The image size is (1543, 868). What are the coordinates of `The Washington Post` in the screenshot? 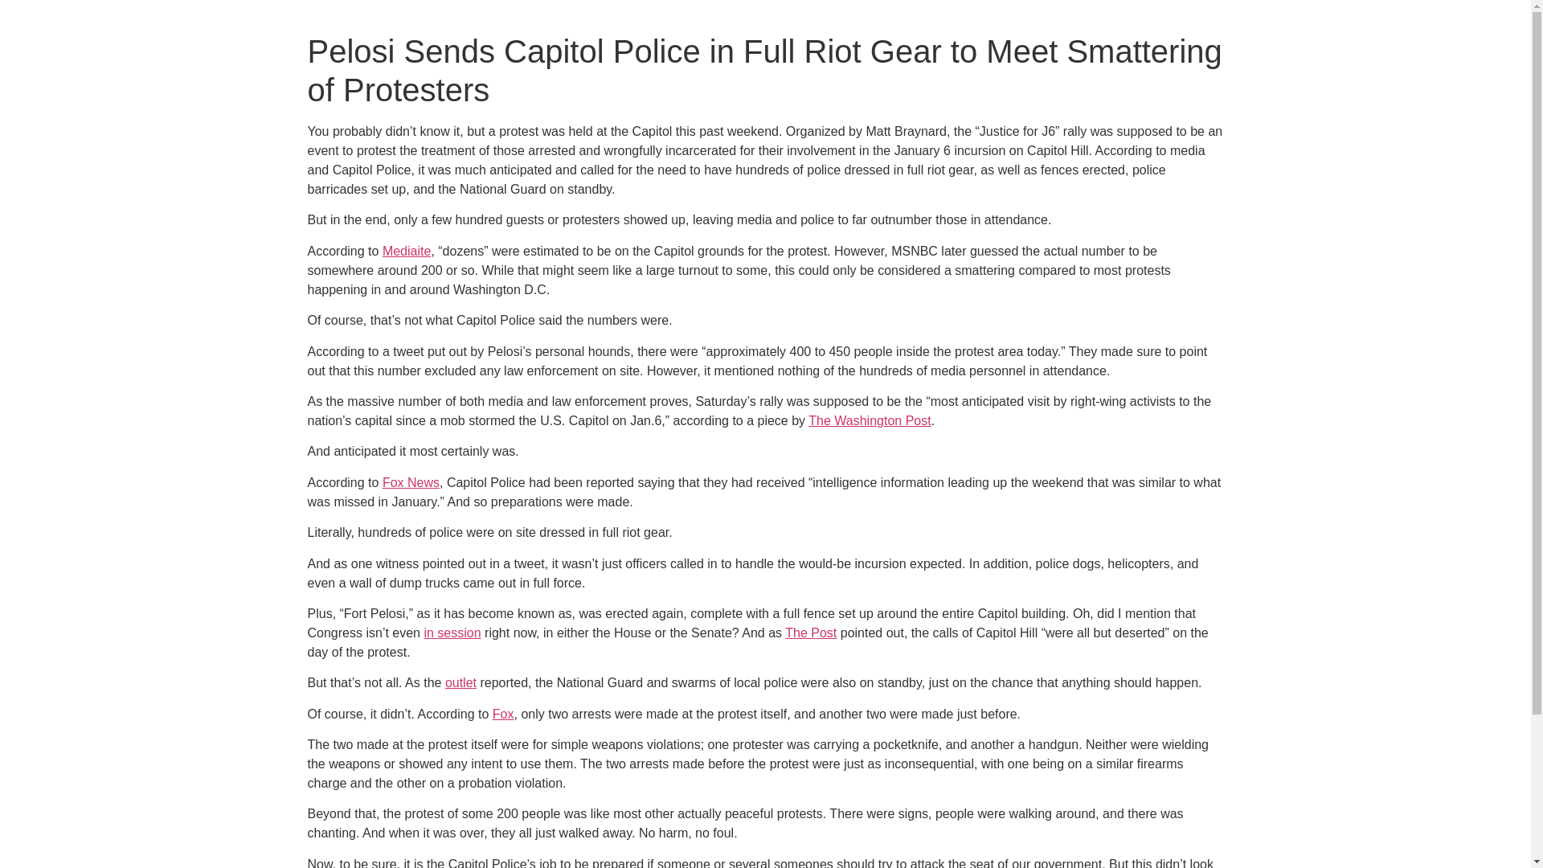 It's located at (870, 421).